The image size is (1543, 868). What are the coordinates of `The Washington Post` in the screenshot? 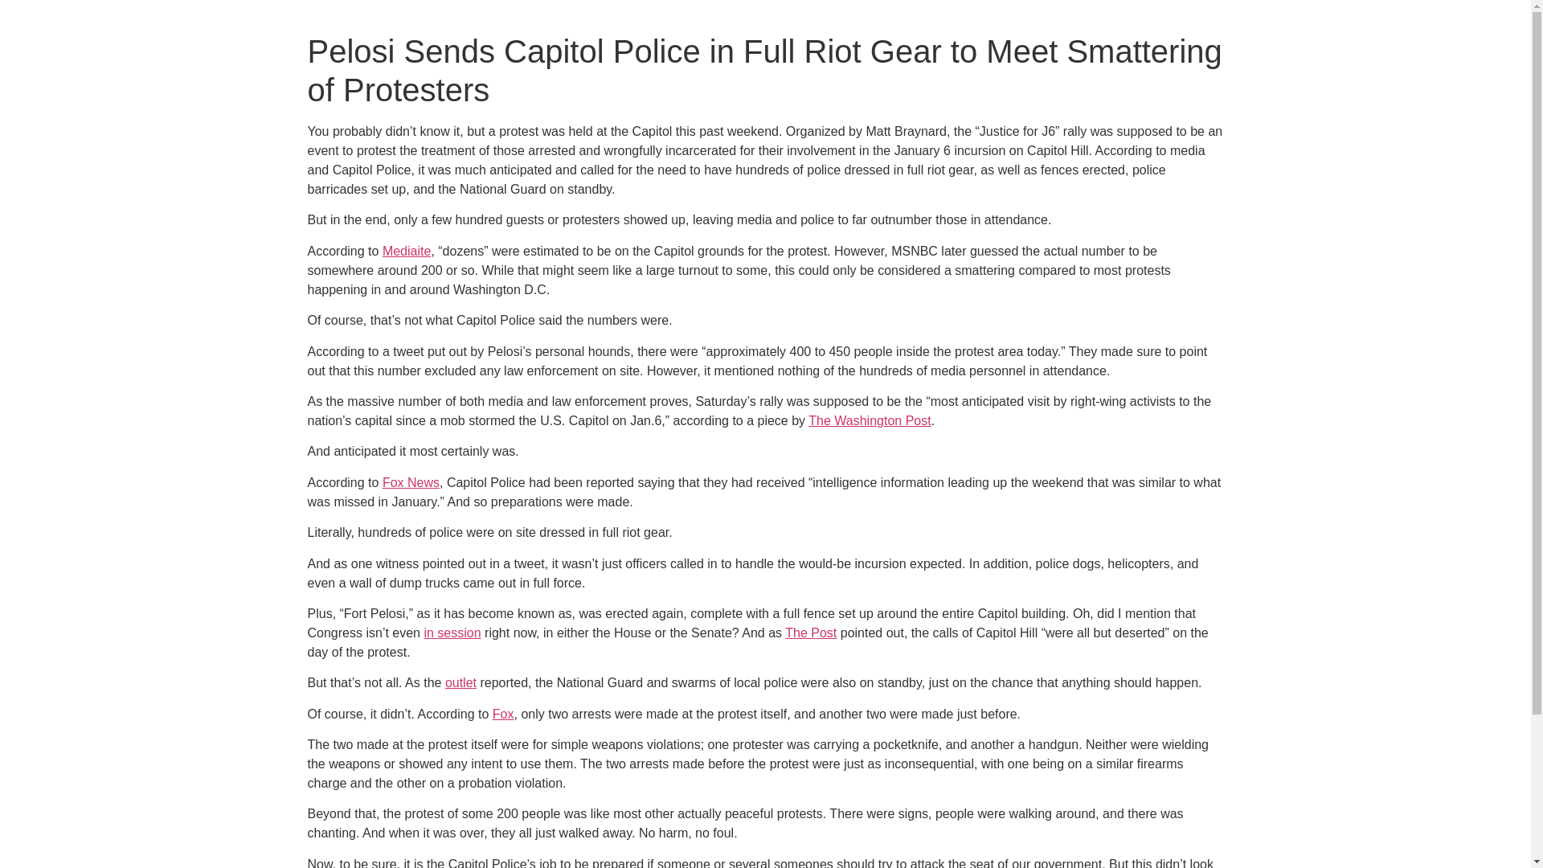 It's located at (870, 421).